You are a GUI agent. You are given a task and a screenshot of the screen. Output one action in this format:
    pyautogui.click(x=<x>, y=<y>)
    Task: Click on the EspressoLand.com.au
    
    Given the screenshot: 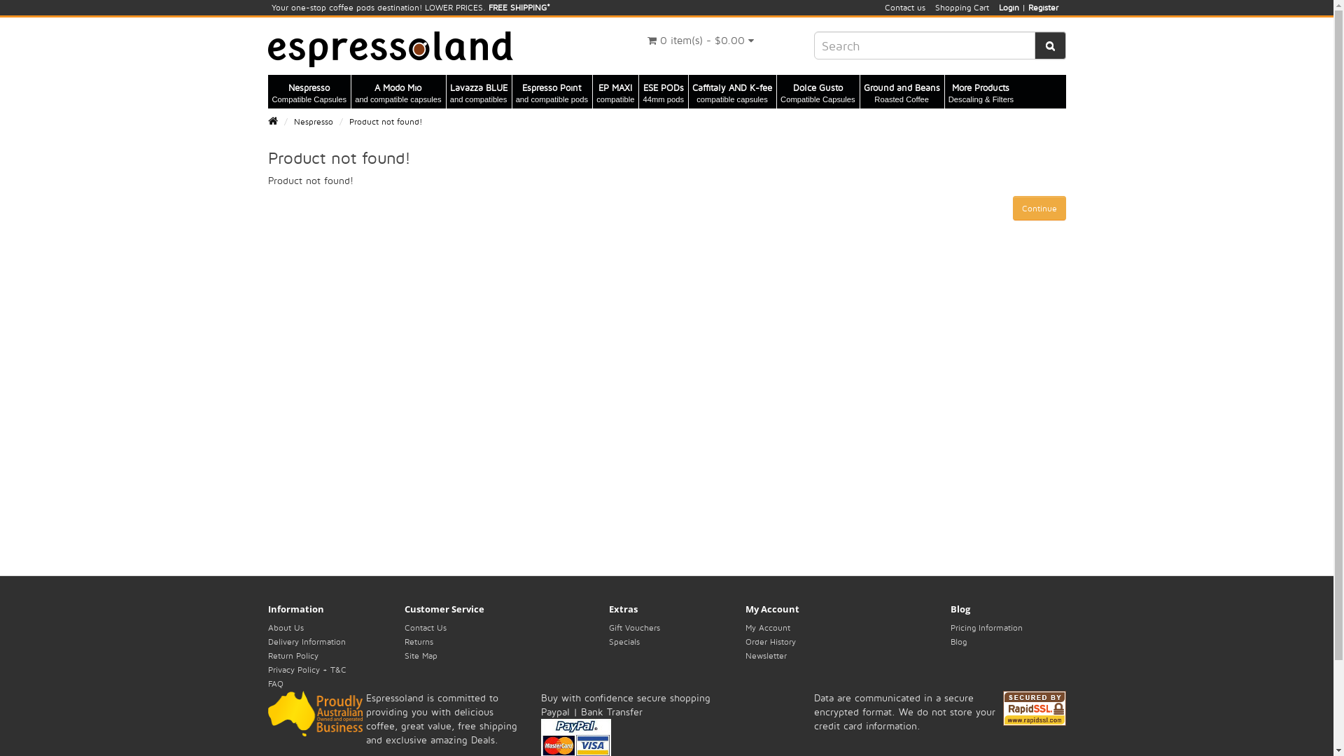 What is the action you would take?
    pyautogui.click(x=390, y=49)
    